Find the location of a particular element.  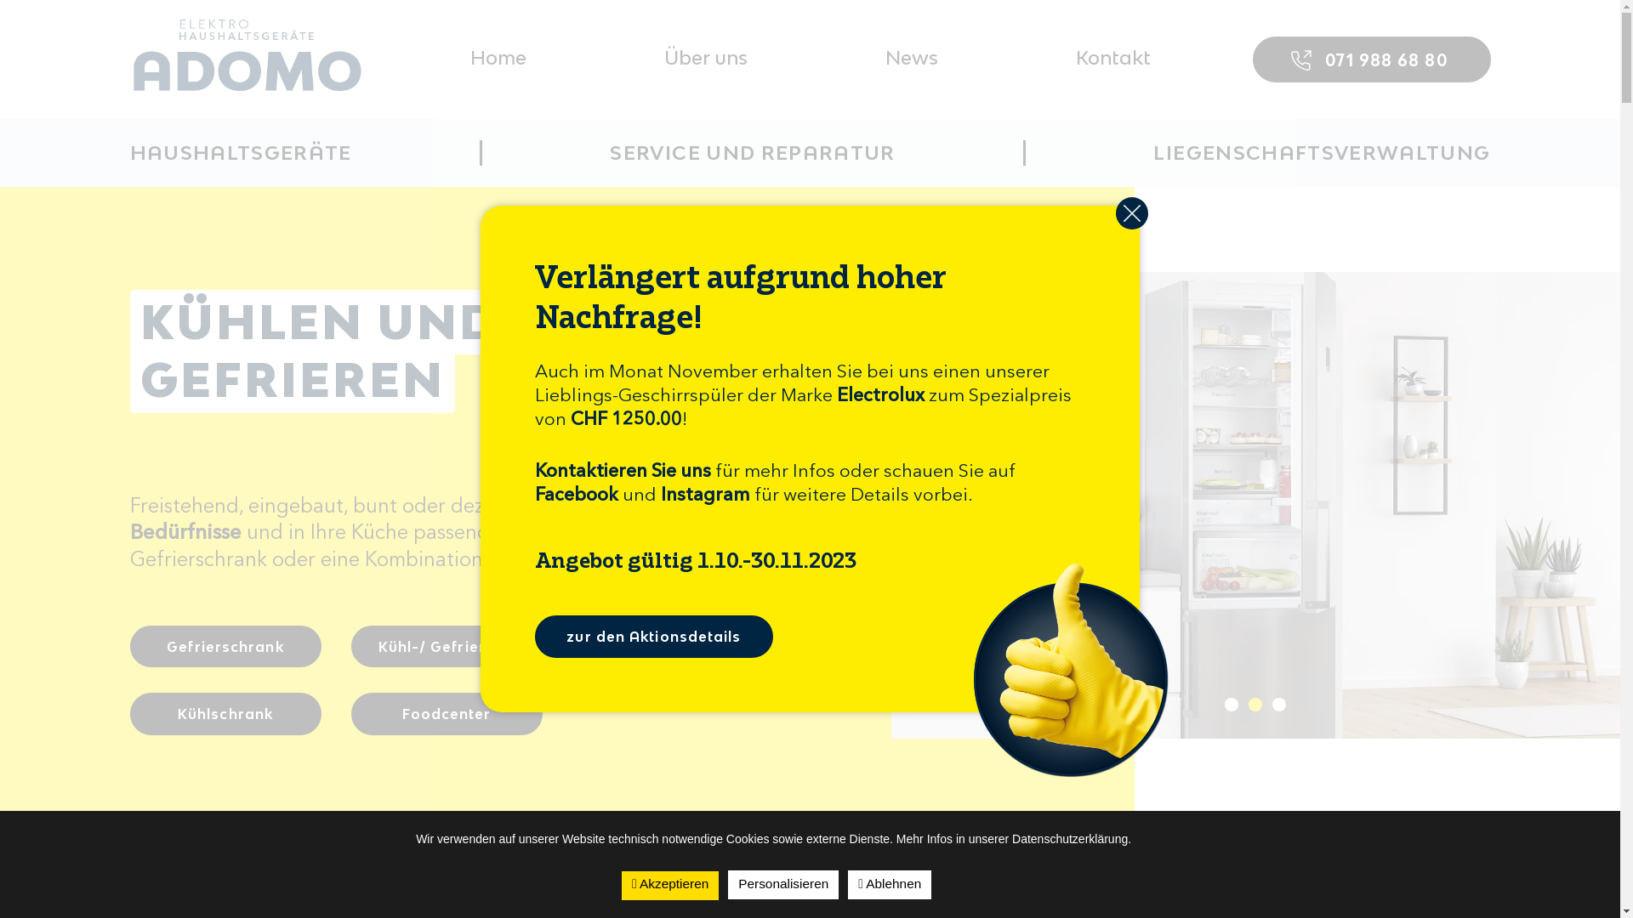

071 988 68 80 is located at coordinates (1371, 59).